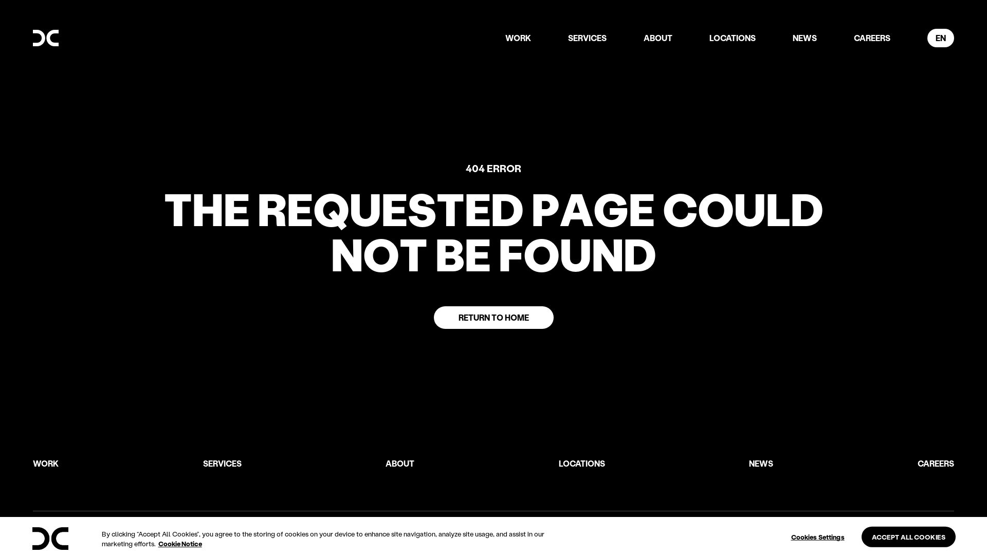  I want to click on R
E
T
U
R
N
T
O
H
O
M
E, so click(493, 318).